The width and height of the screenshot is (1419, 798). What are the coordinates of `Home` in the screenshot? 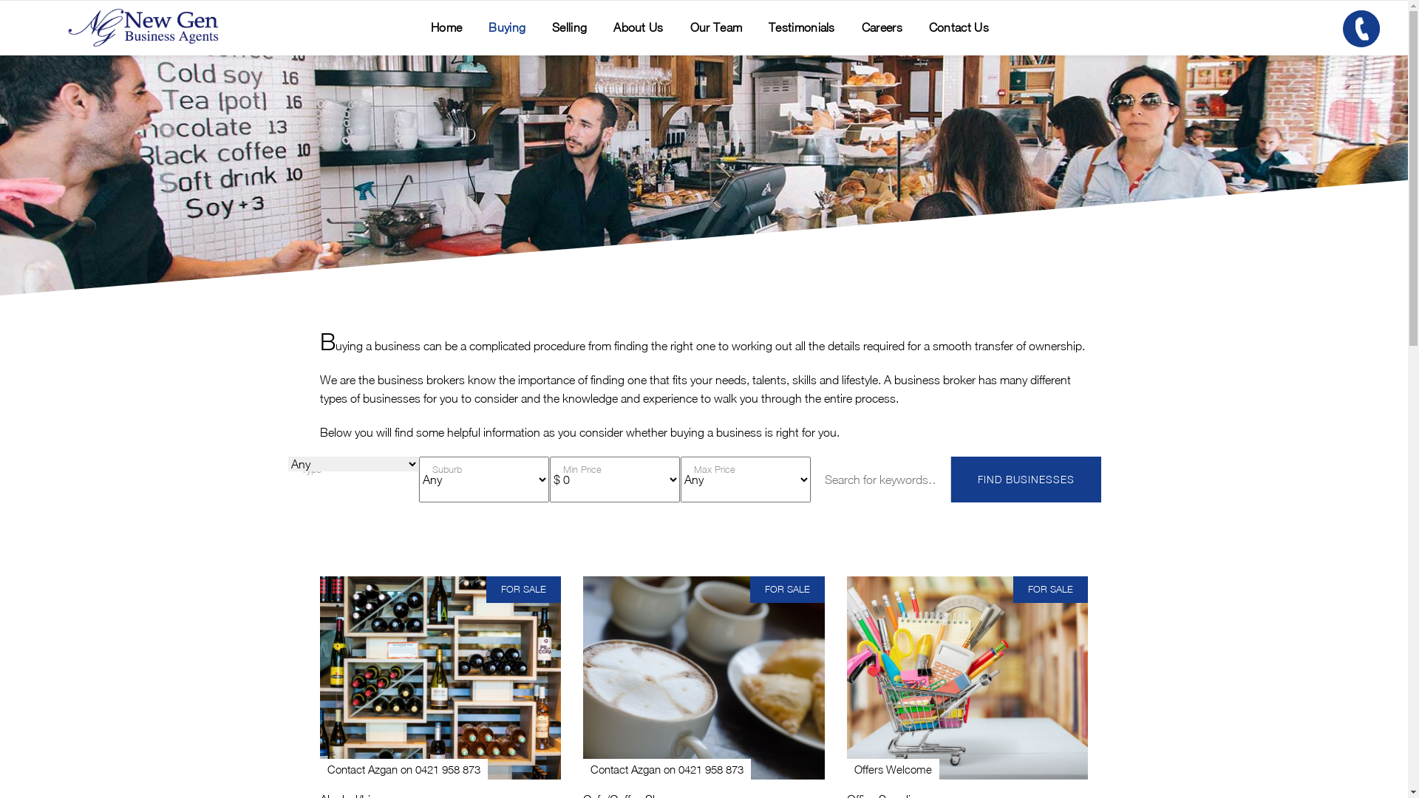 It's located at (446, 28).